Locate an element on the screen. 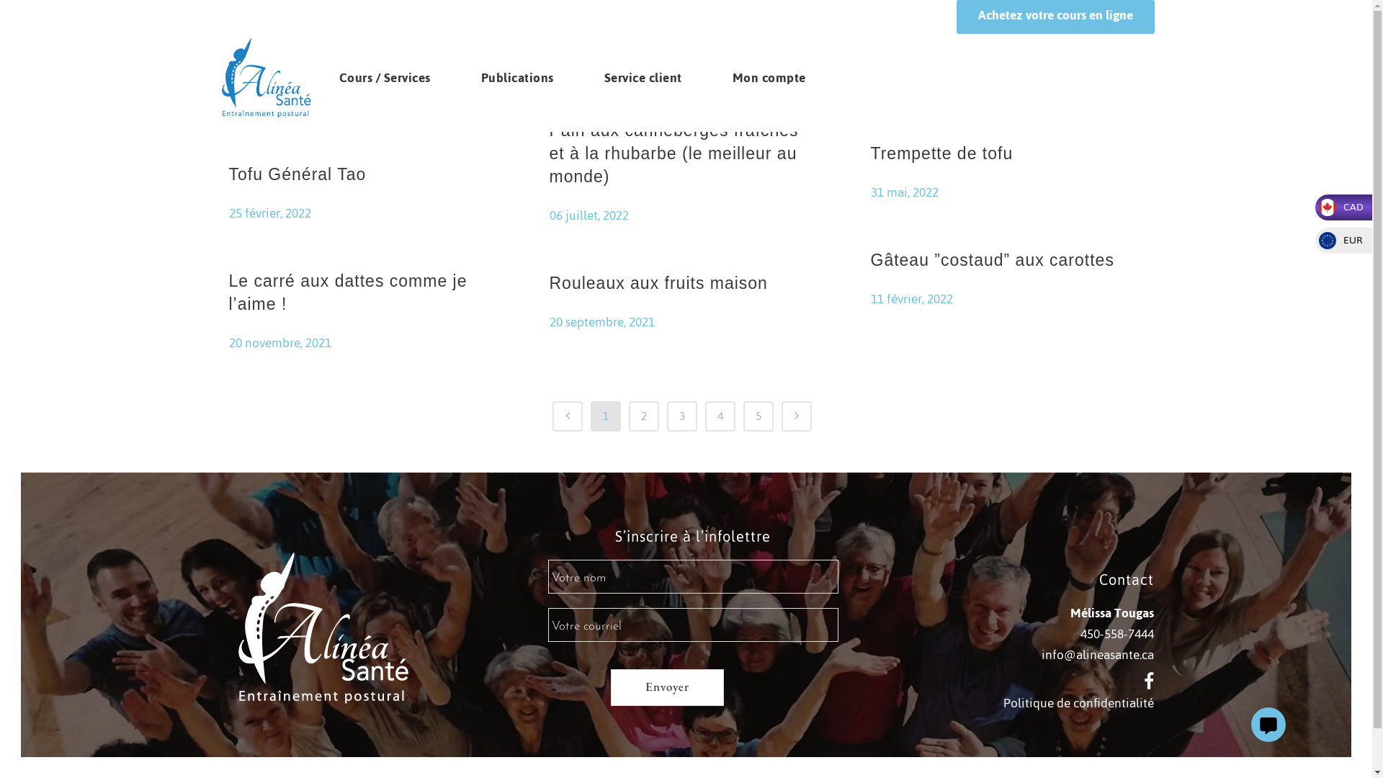 The height and width of the screenshot is (778, 1383). Trempette de tofu is located at coordinates (941, 153).